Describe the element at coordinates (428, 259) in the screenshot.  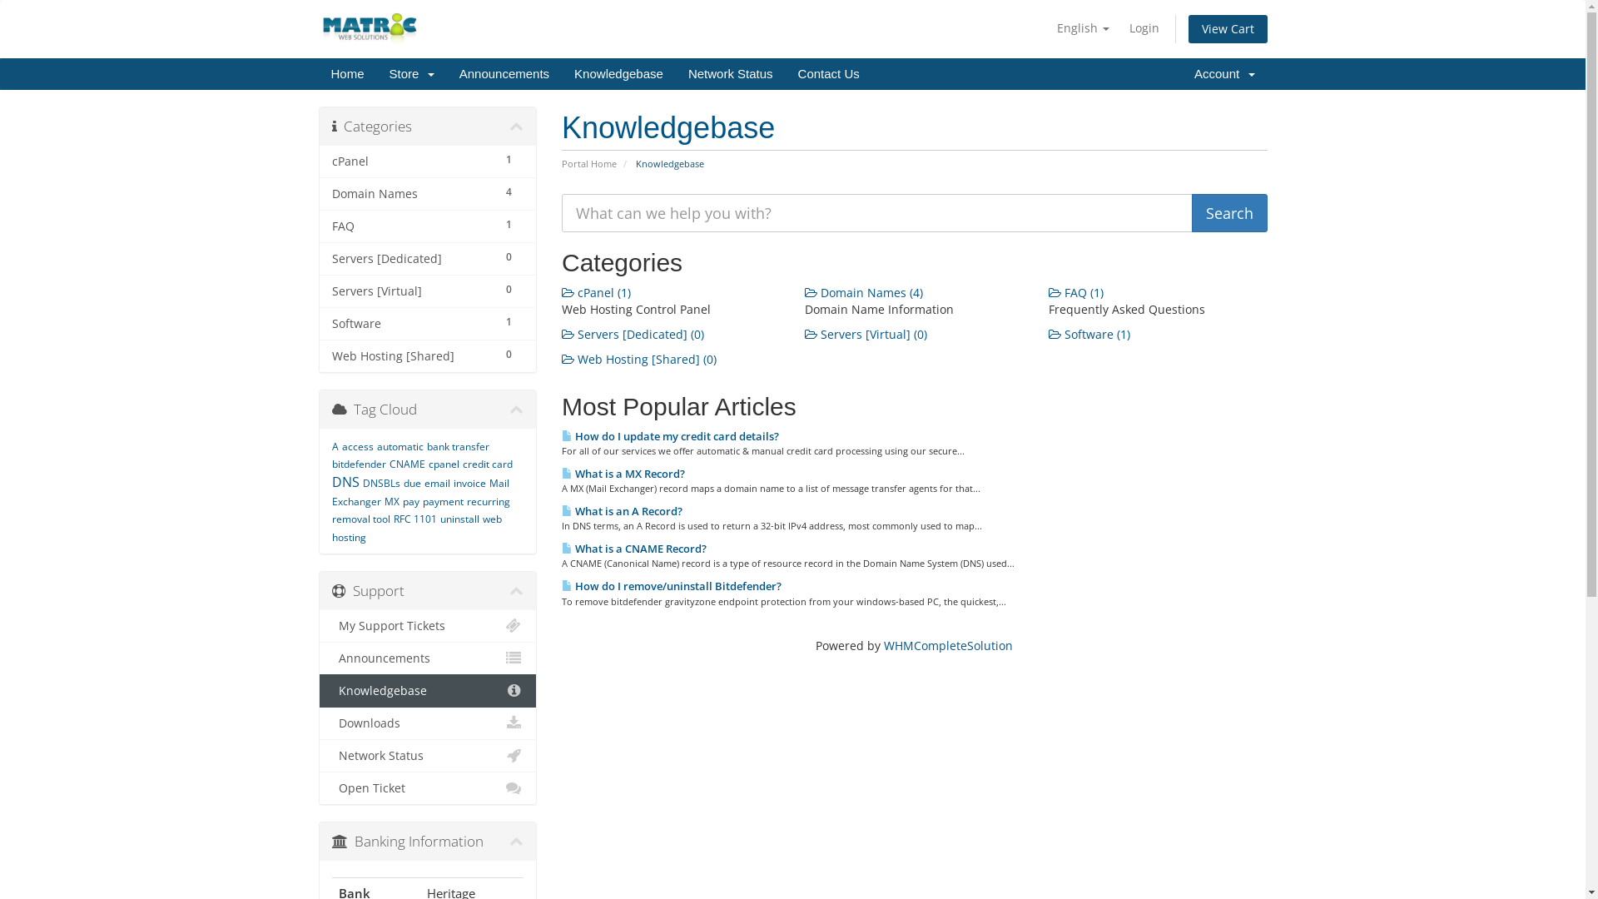
I see `0
Servers [Dedicated]` at that location.